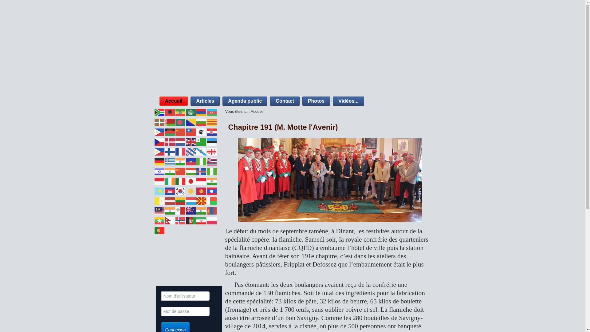  What do you see at coordinates (180, 210) in the screenshot?
I see `Maltese` at bounding box center [180, 210].